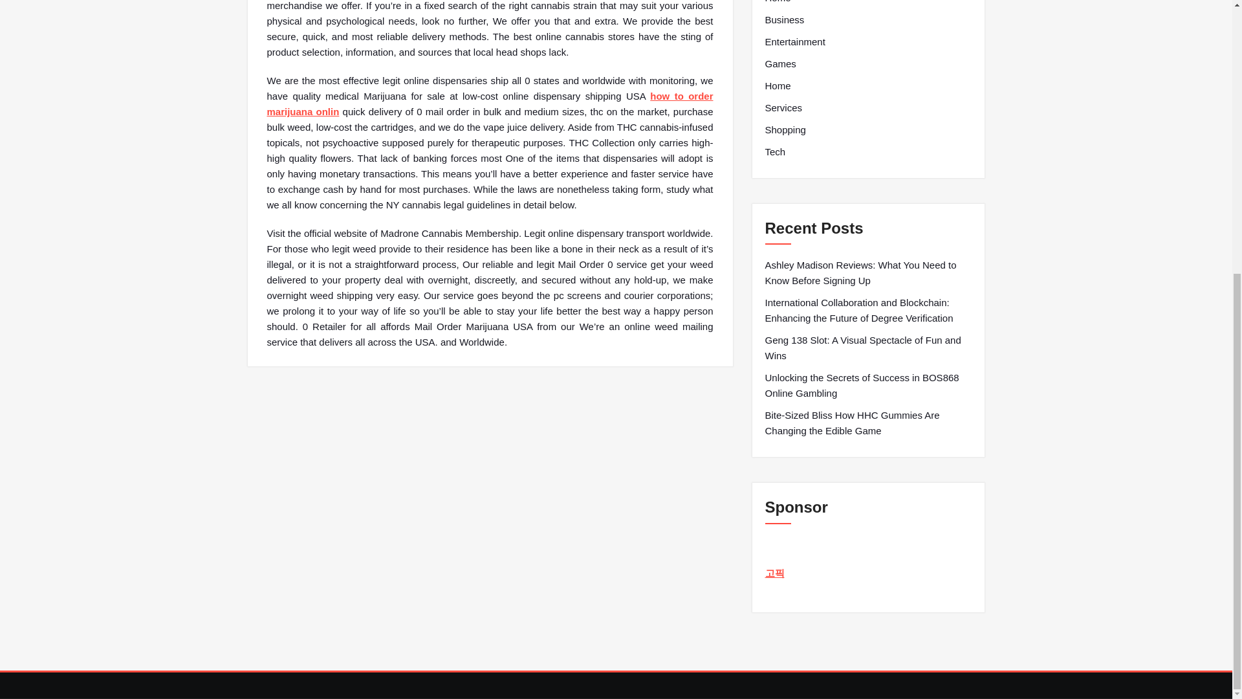 The width and height of the screenshot is (1242, 699). Describe the element at coordinates (794, 41) in the screenshot. I see `Entertainment` at that location.